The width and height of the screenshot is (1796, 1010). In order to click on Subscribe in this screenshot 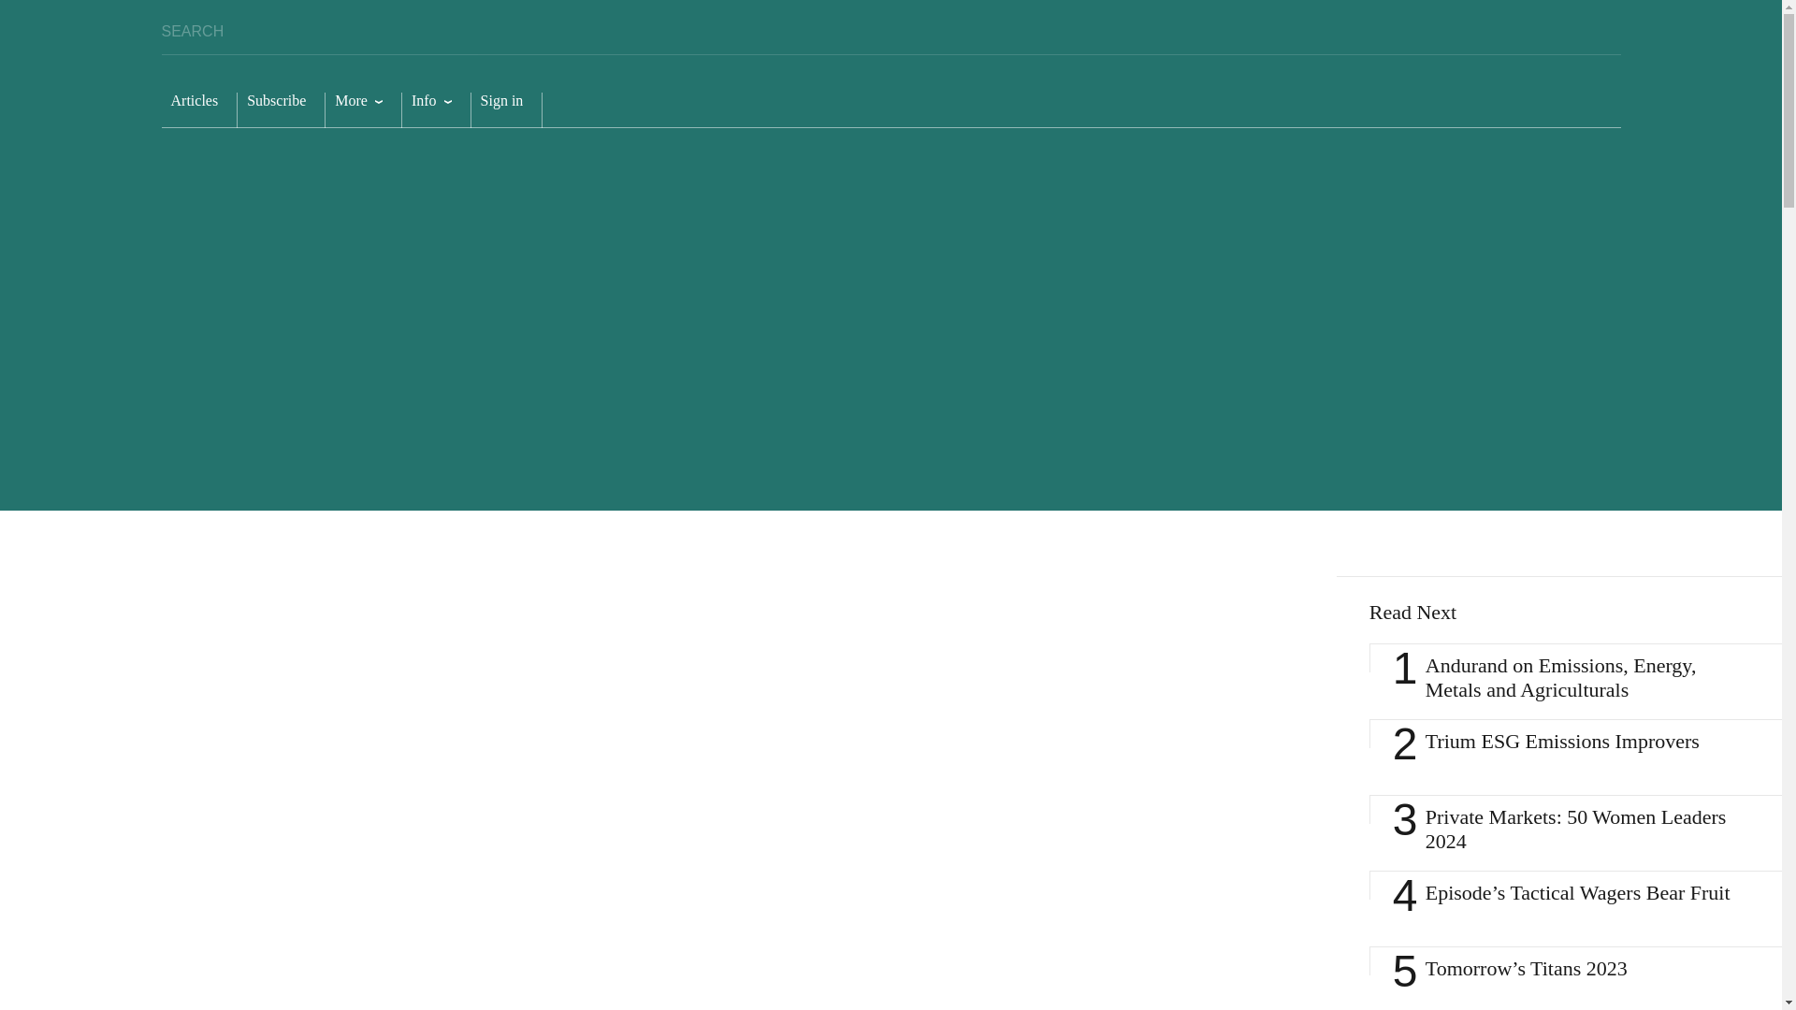, I will do `click(281, 110)`.